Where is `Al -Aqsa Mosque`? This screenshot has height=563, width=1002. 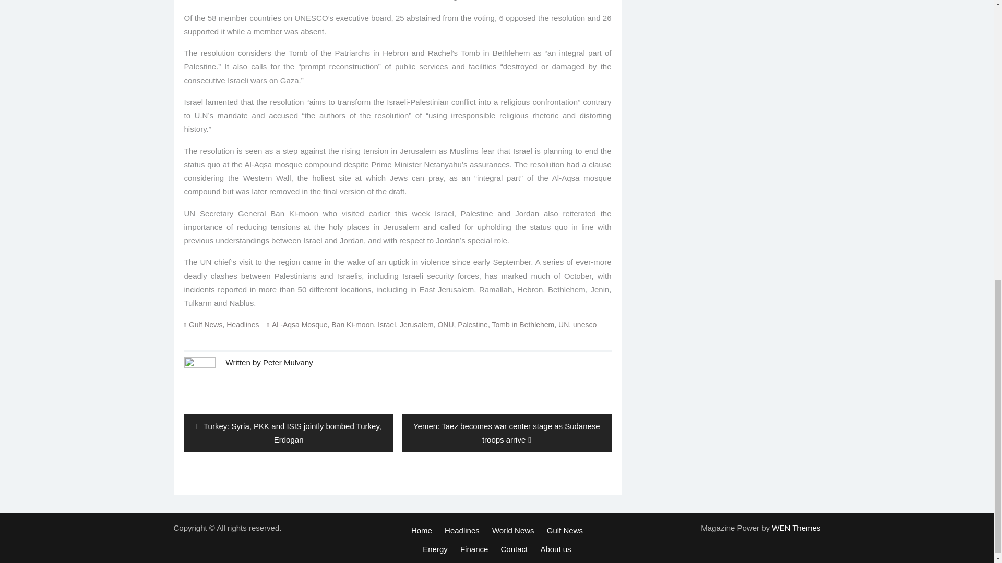 Al -Aqsa Mosque is located at coordinates (300, 324).